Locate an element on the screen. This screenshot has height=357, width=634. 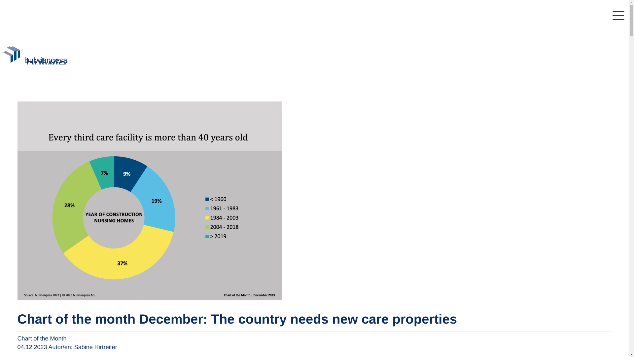
Home is located at coordinates (46, 60).